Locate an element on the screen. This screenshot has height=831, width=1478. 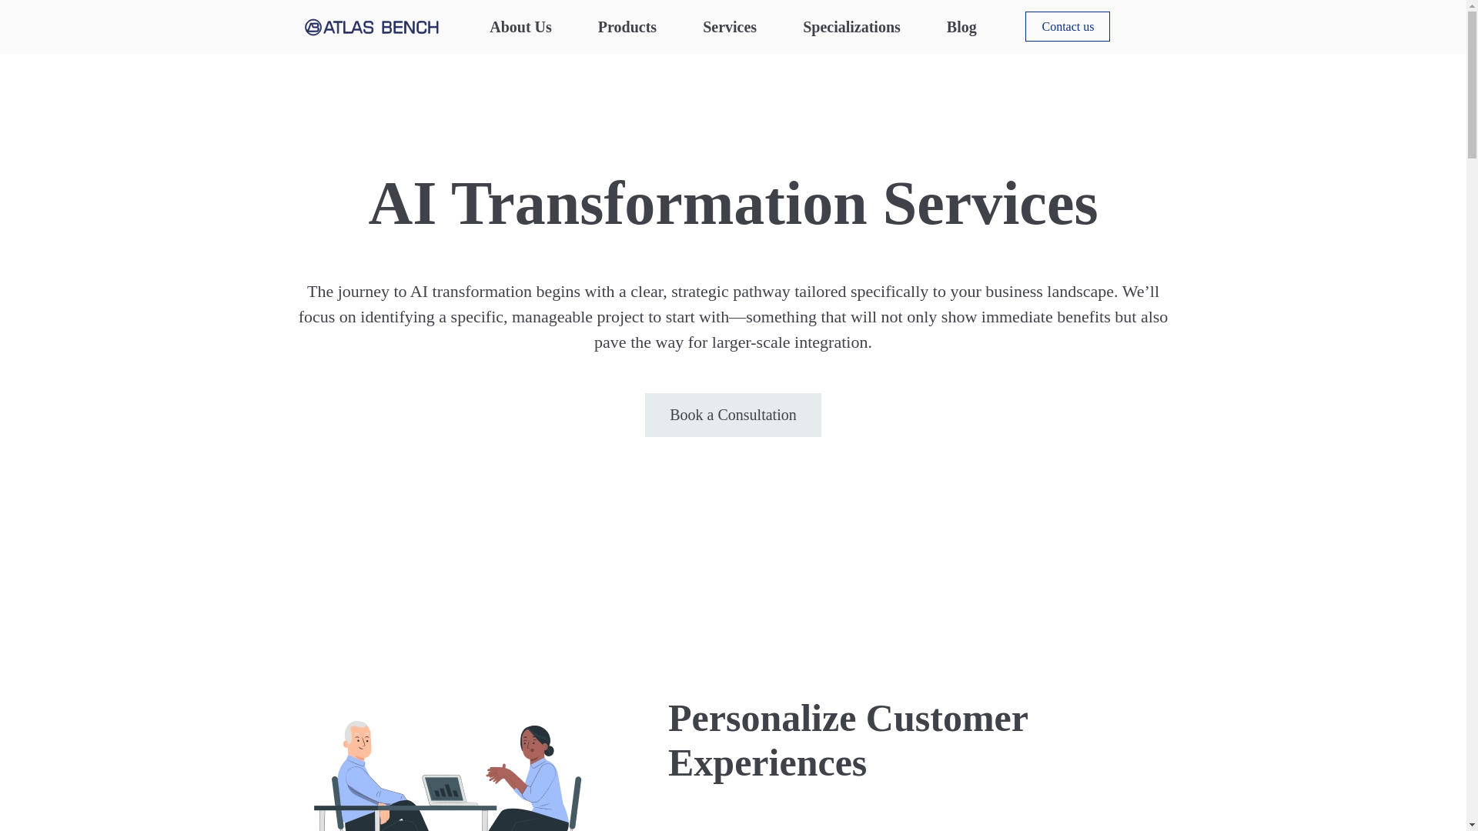
Book a Consultation is located at coordinates (732, 415).